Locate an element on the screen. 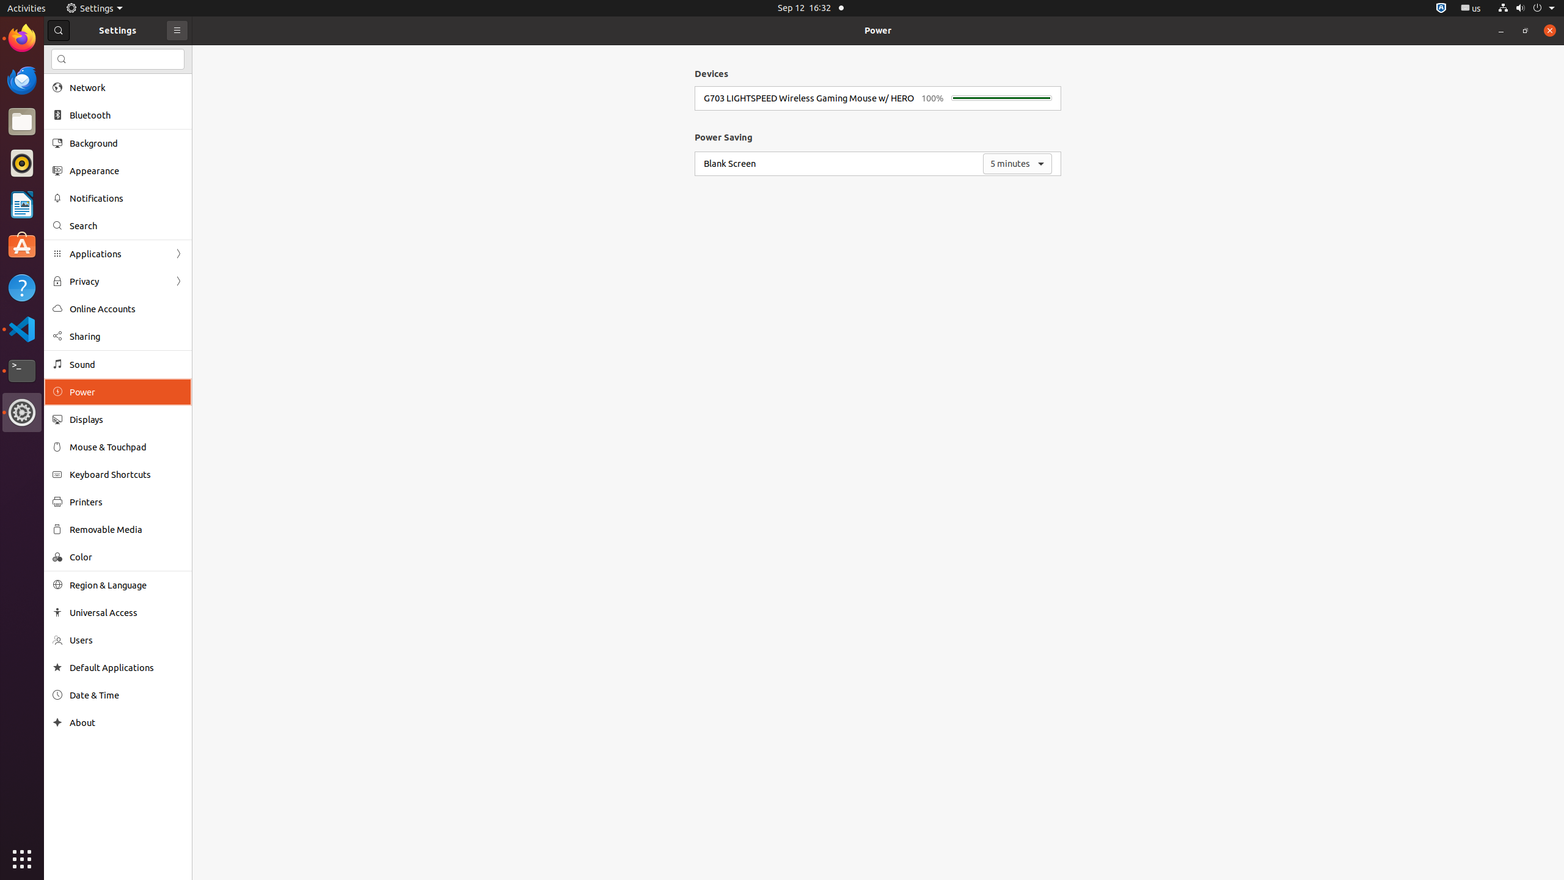 Image resolution: width=1564 pixels, height=880 pixels. Minimize is located at coordinates (1501, 31).